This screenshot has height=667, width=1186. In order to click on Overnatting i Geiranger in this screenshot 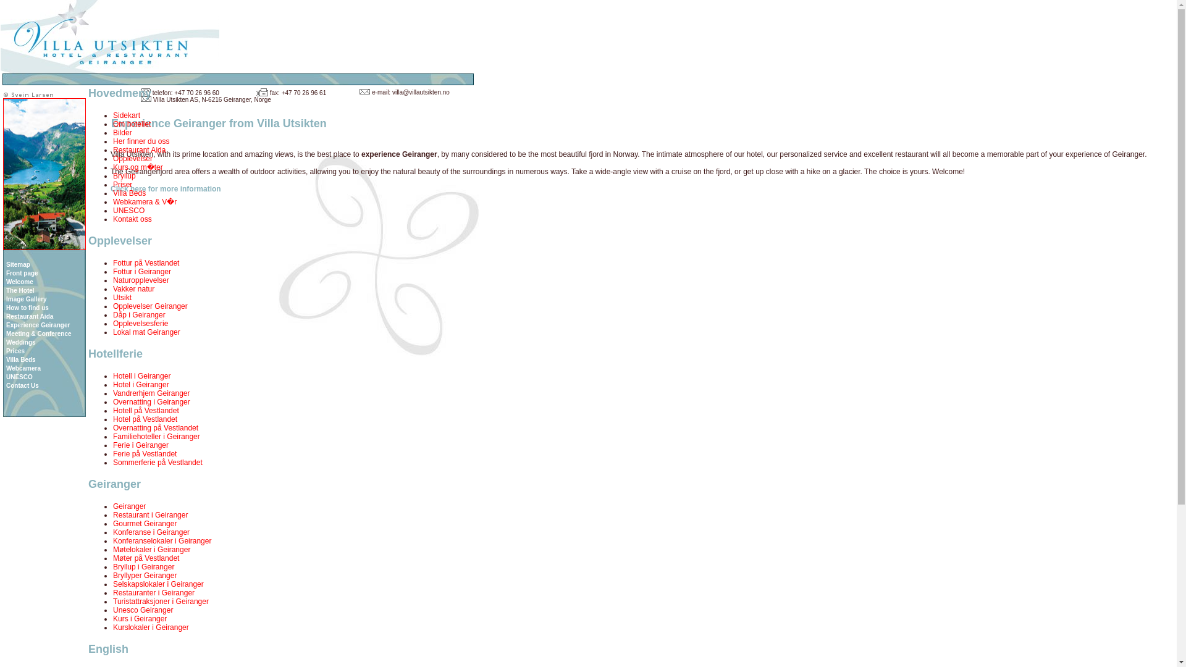, I will do `click(151, 401)`.